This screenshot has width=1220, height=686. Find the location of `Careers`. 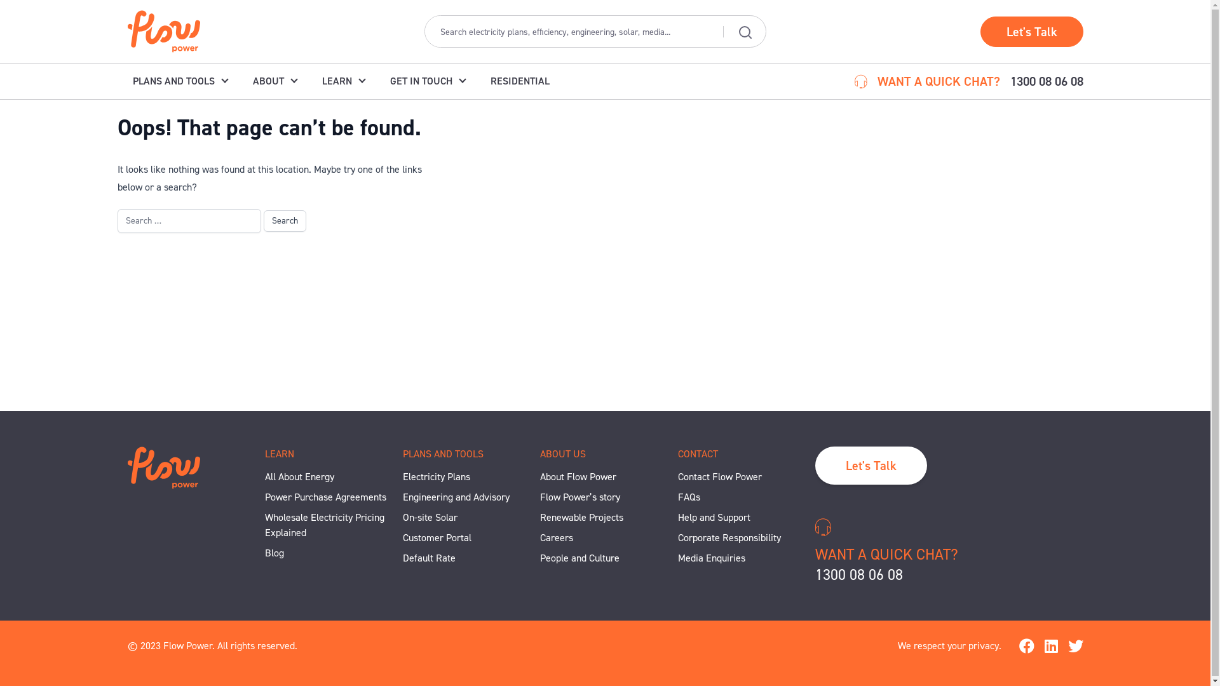

Careers is located at coordinates (605, 538).